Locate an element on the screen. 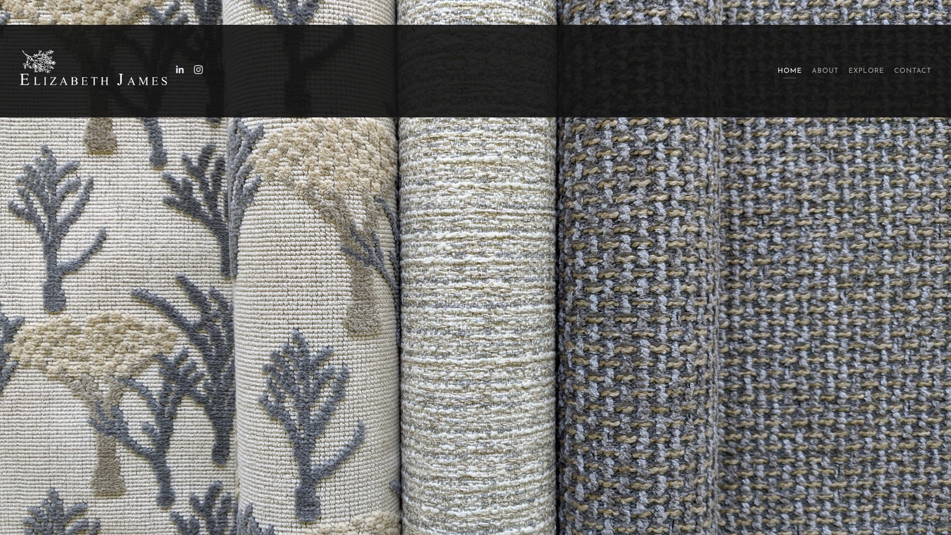 Image resolution: width=951 pixels, height=535 pixels. CONTACT is located at coordinates (912, 71).